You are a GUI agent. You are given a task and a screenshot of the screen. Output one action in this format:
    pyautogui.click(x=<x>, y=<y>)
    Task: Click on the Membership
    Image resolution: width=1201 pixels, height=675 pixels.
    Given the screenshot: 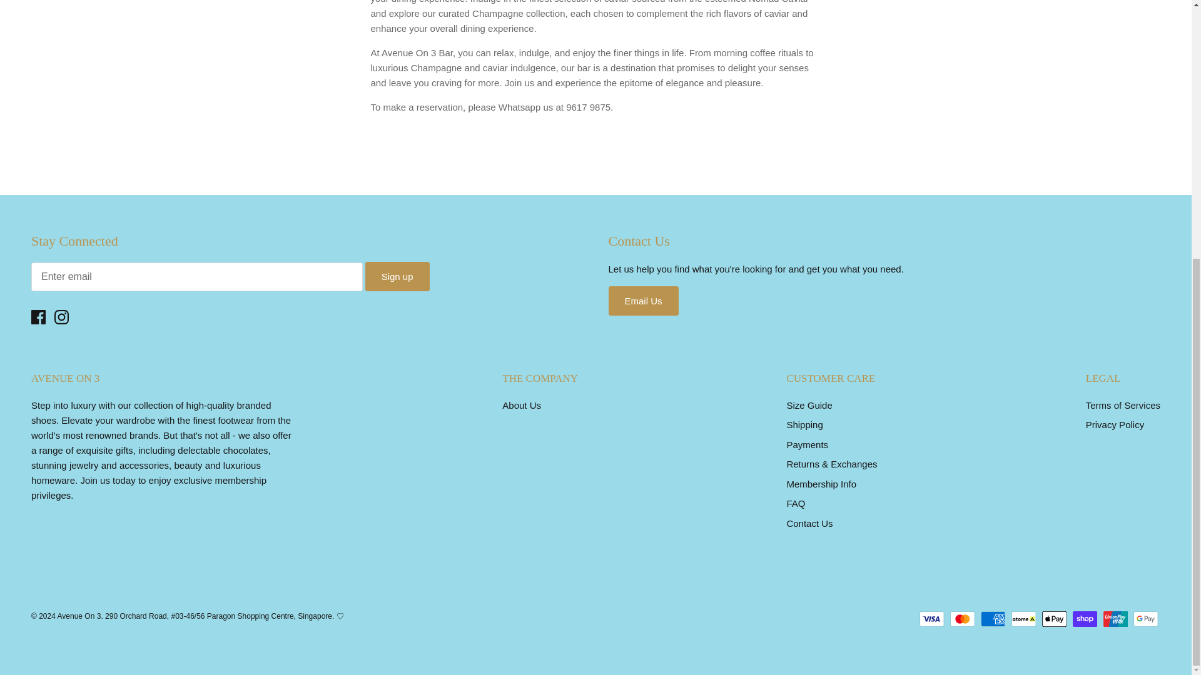 What is the action you would take?
    pyautogui.click(x=108, y=480)
    